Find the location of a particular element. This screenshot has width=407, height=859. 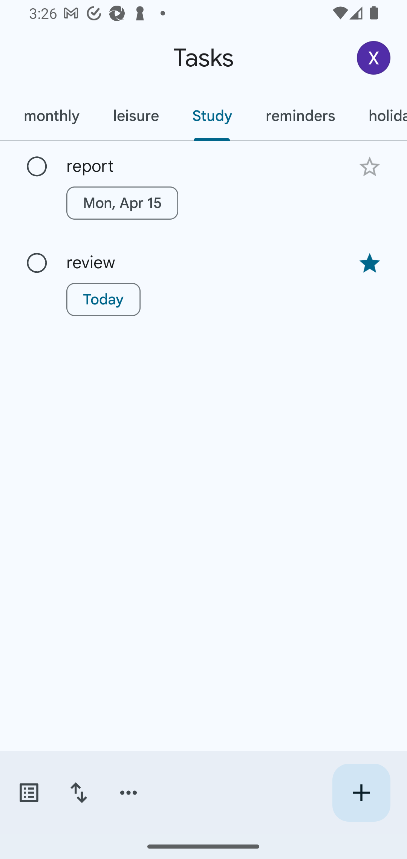

leisure is located at coordinates (136, 116).